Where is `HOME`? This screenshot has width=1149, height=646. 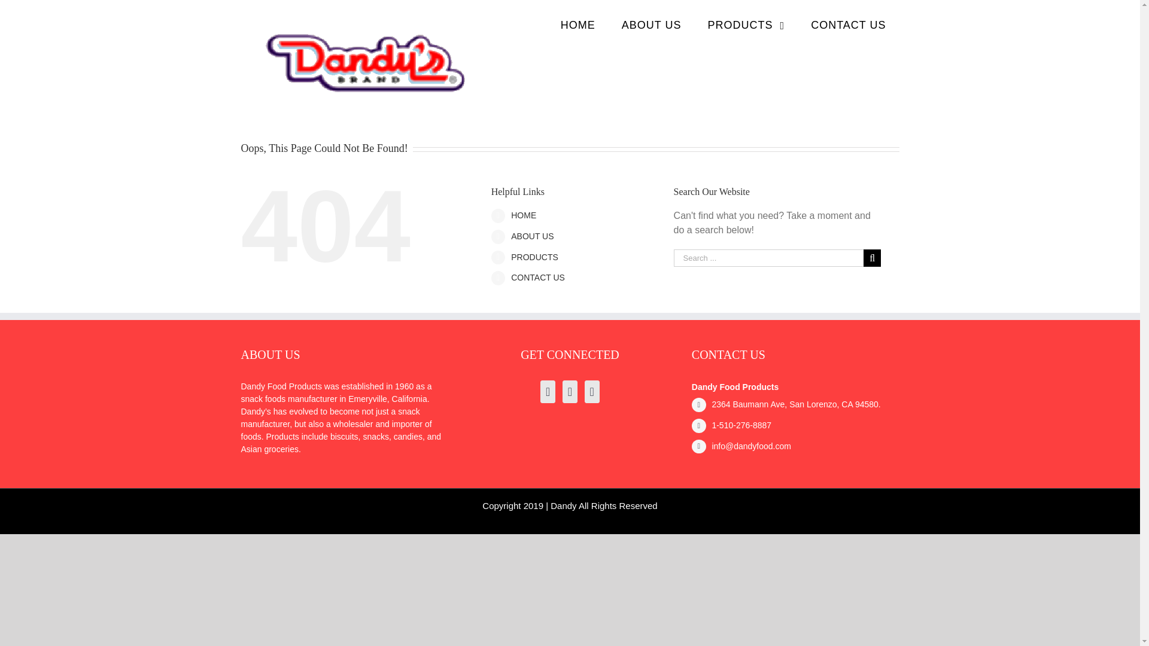 HOME is located at coordinates (578, 25).